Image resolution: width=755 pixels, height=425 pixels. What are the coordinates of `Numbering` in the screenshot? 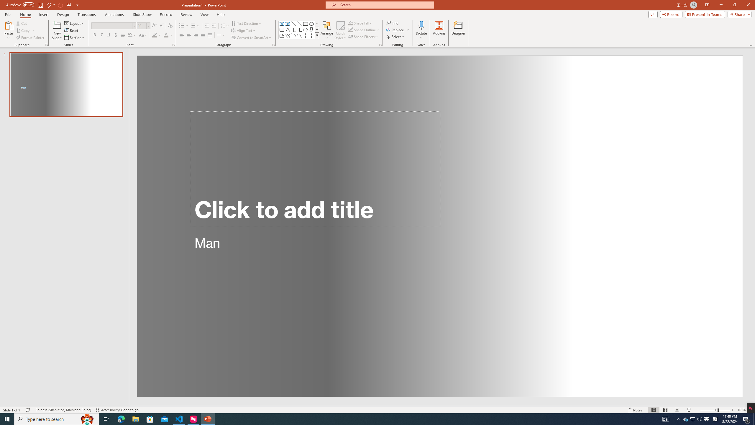 It's located at (193, 26).